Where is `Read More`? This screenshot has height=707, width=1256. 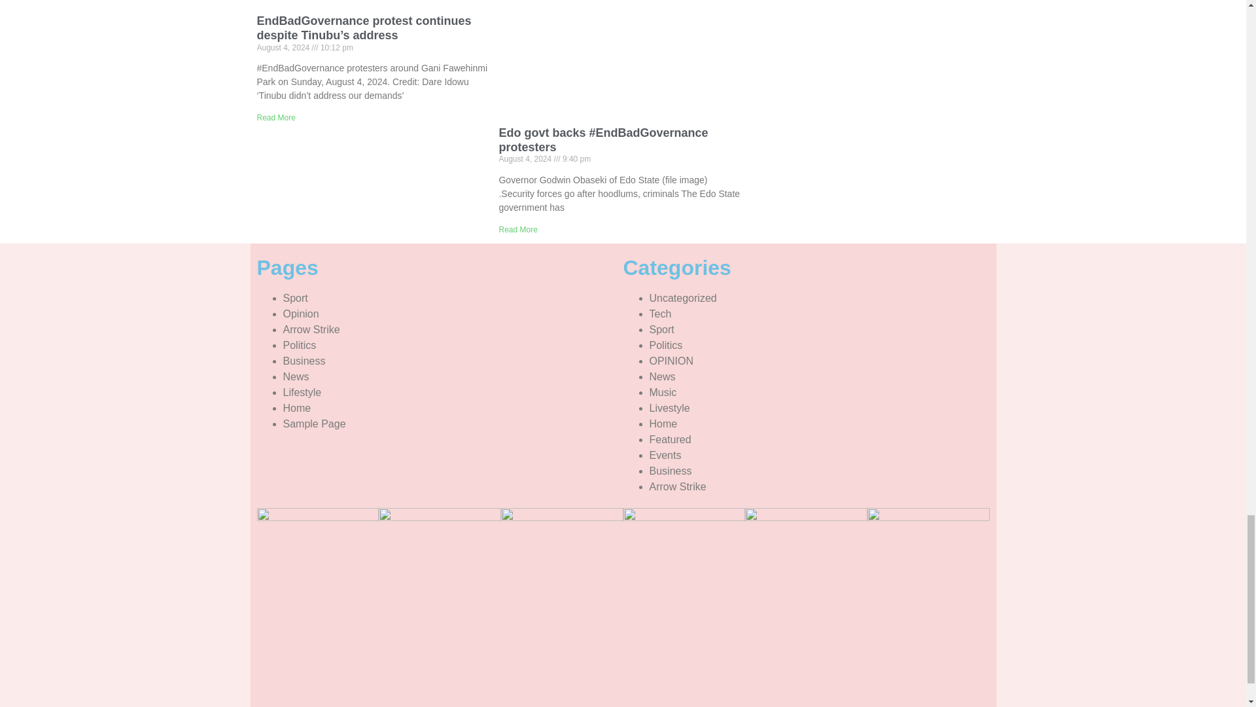
Read More is located at coordinates (518, 229).